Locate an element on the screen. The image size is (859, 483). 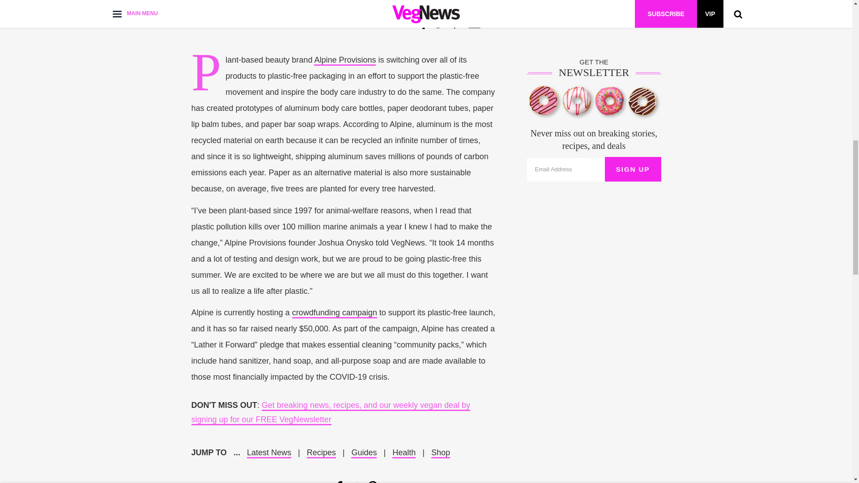
Sign Up is located at coordinates (633, 169).